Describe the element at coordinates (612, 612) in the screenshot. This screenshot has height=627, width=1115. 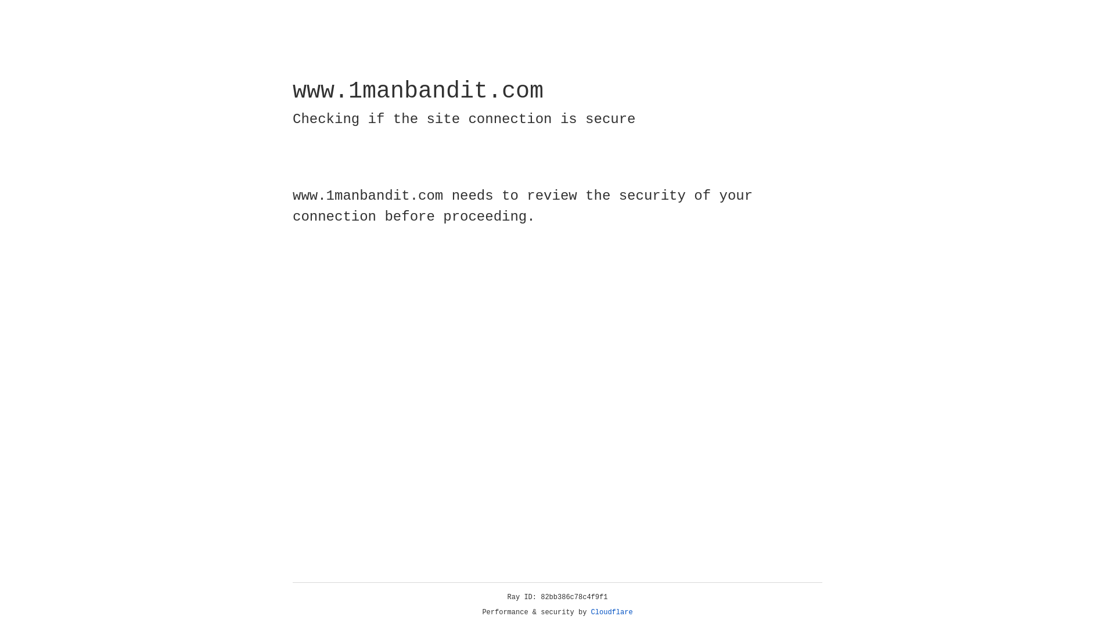
I see `Cloudflare` at that location.